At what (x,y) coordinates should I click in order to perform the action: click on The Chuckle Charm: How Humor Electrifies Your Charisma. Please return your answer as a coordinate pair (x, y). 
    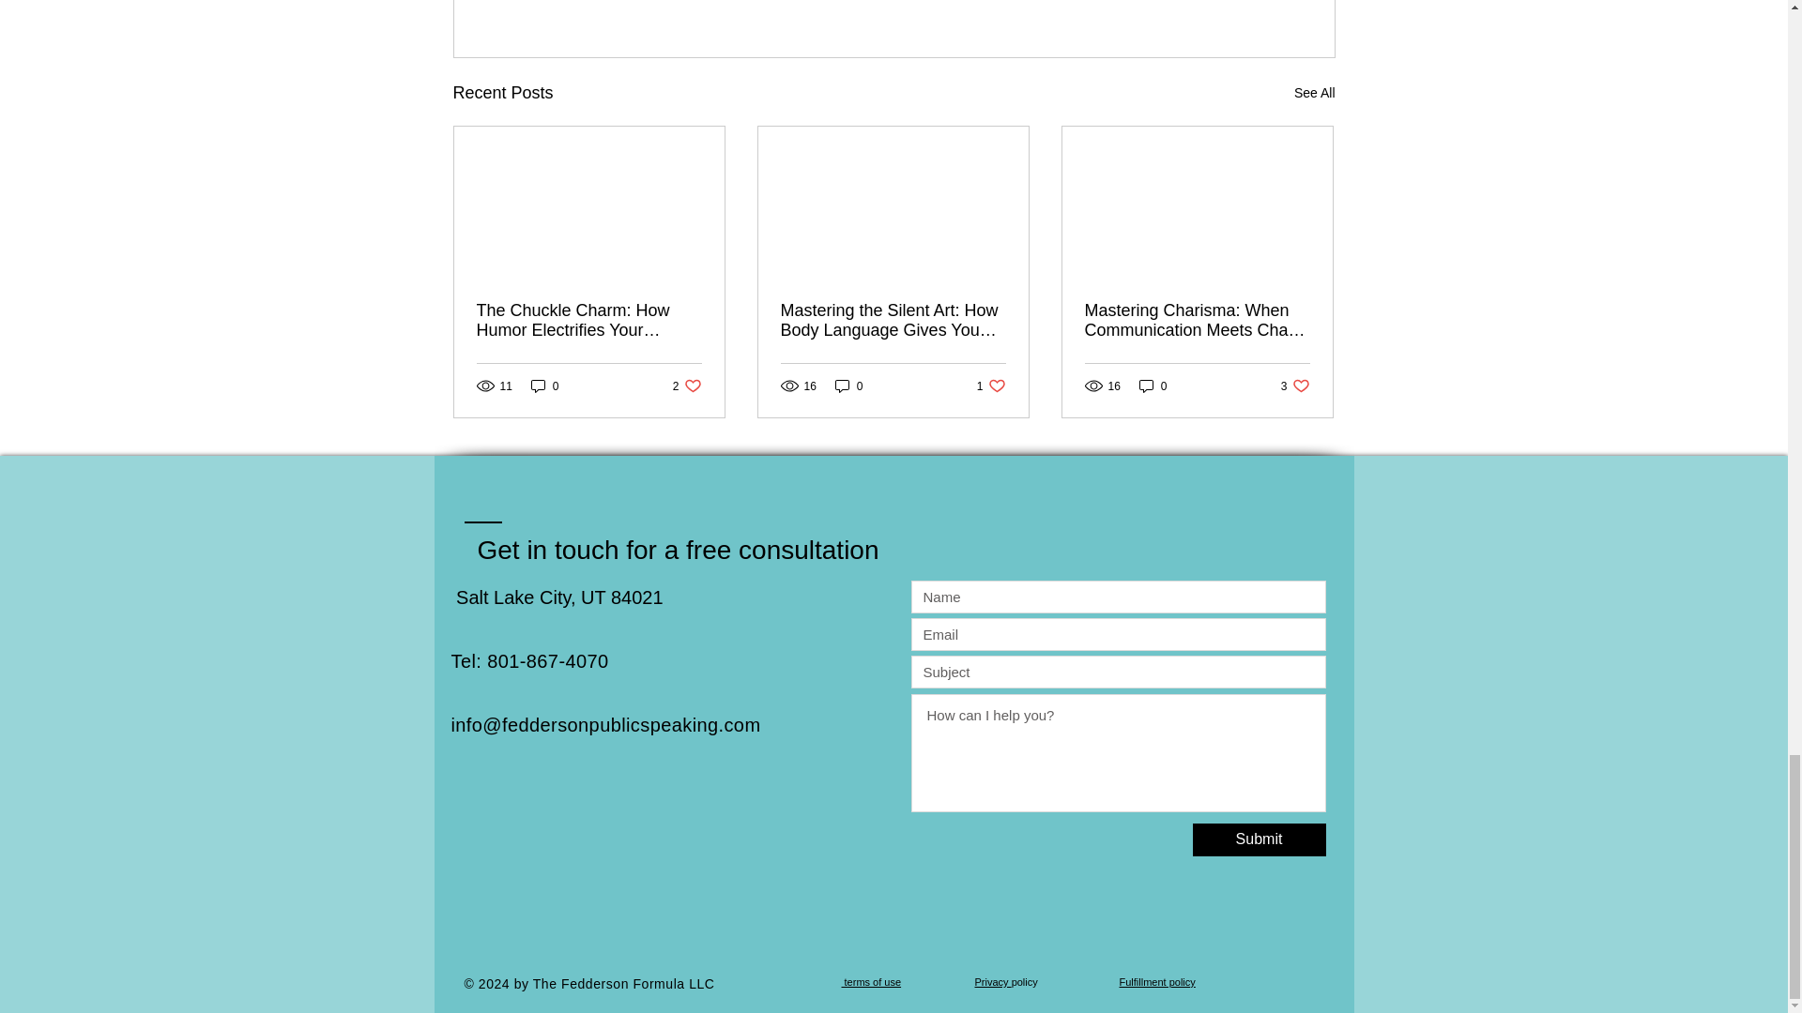
    Looking at the image, I should click on (1153, 386).